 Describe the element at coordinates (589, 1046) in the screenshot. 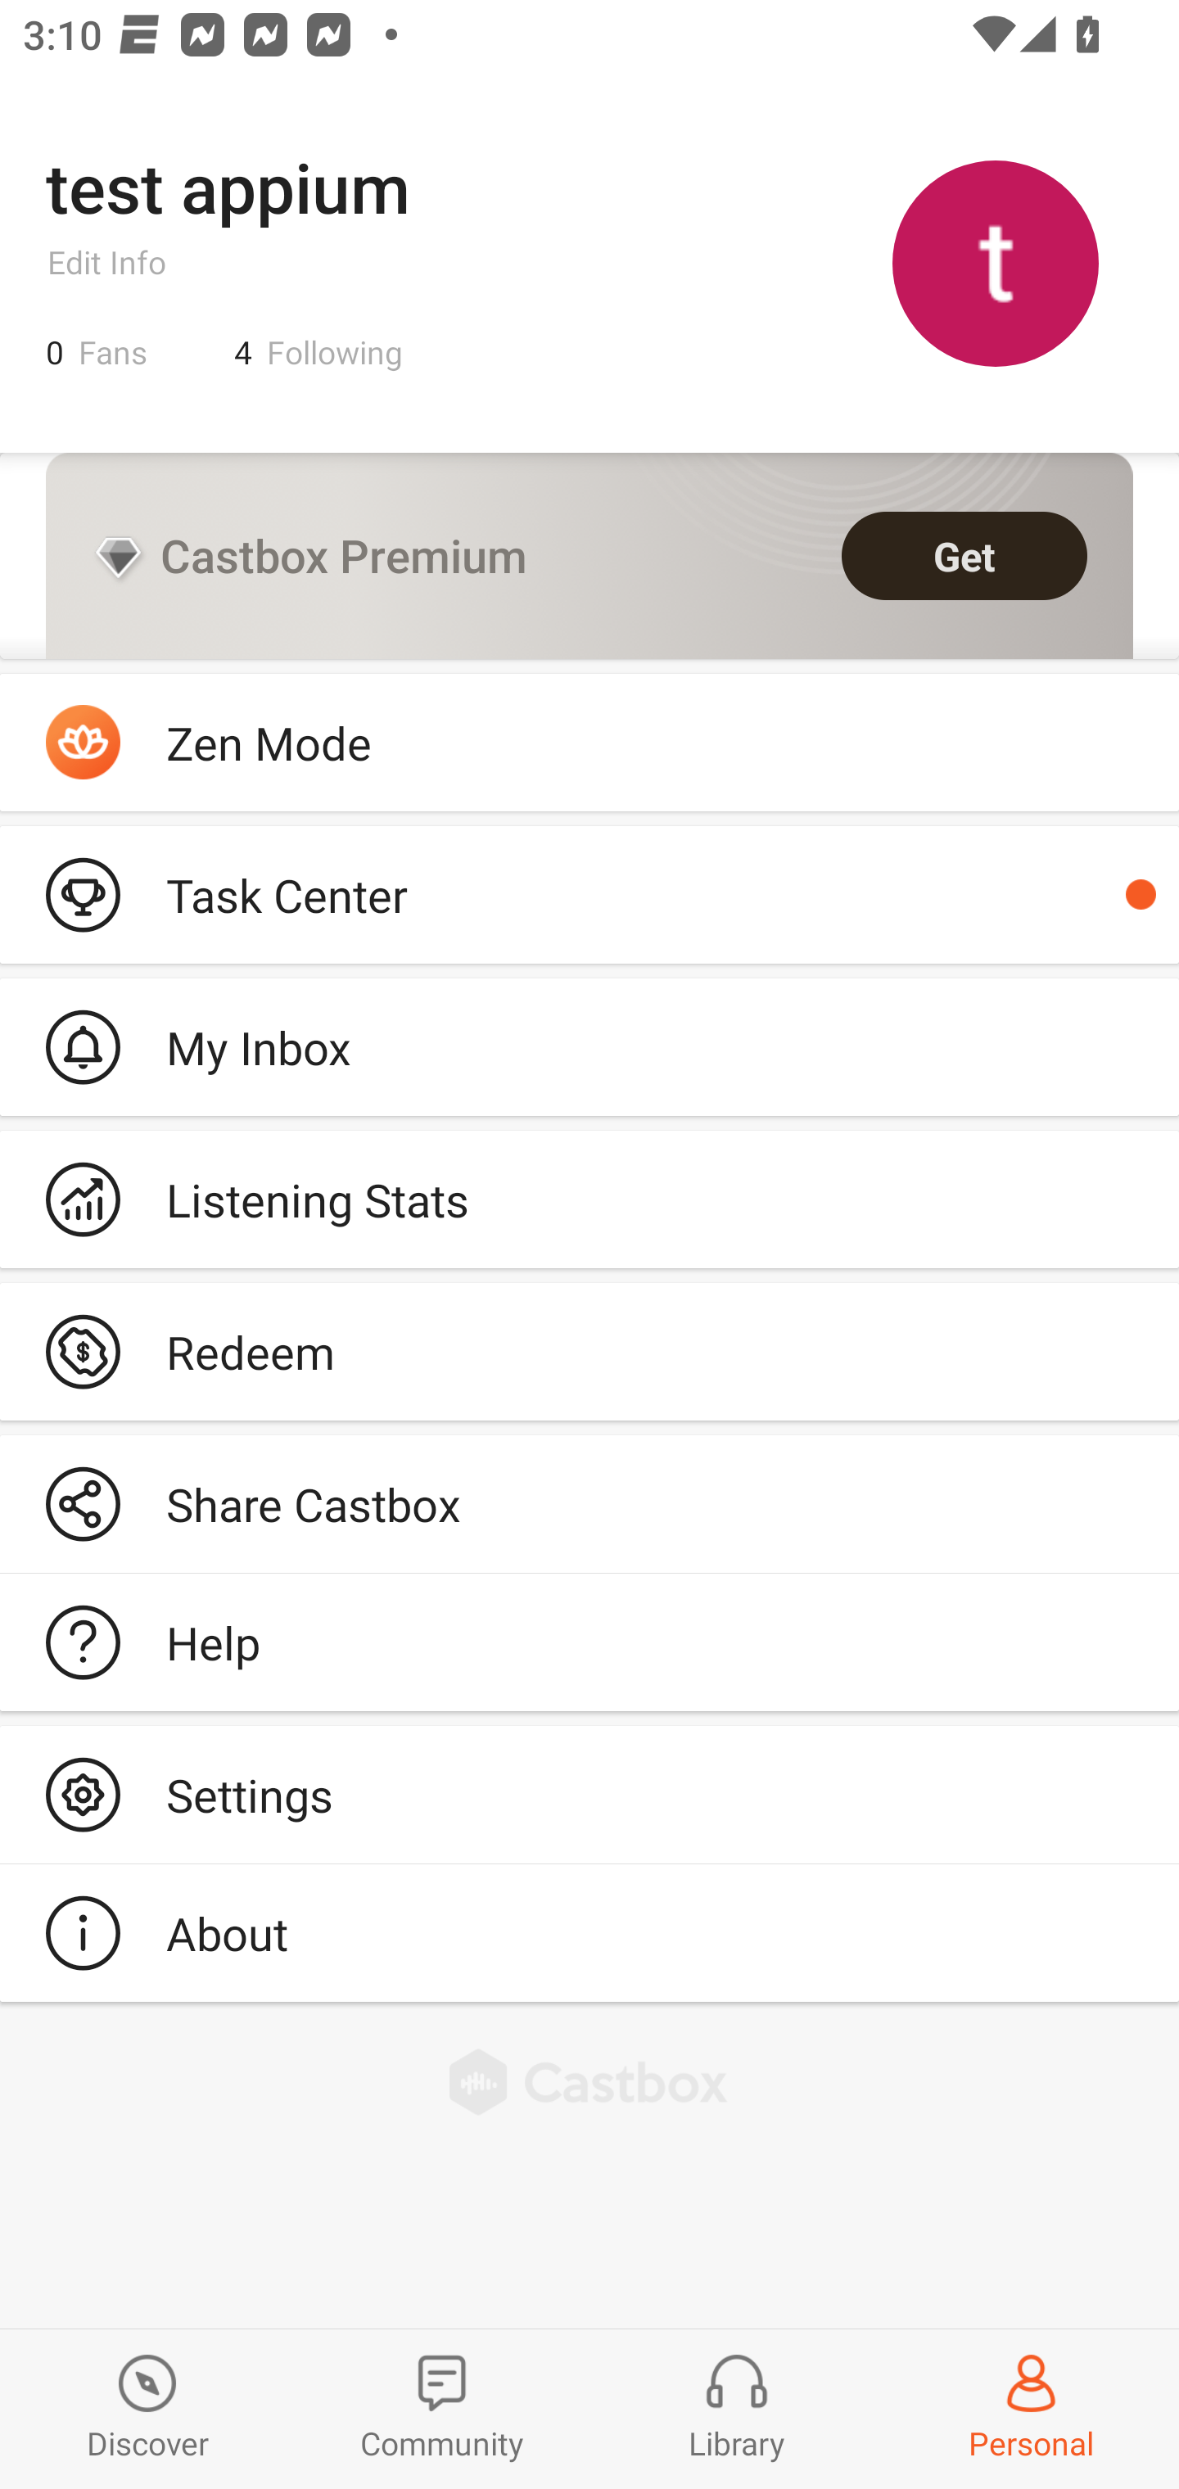

I see ` My Inbox` at that location.